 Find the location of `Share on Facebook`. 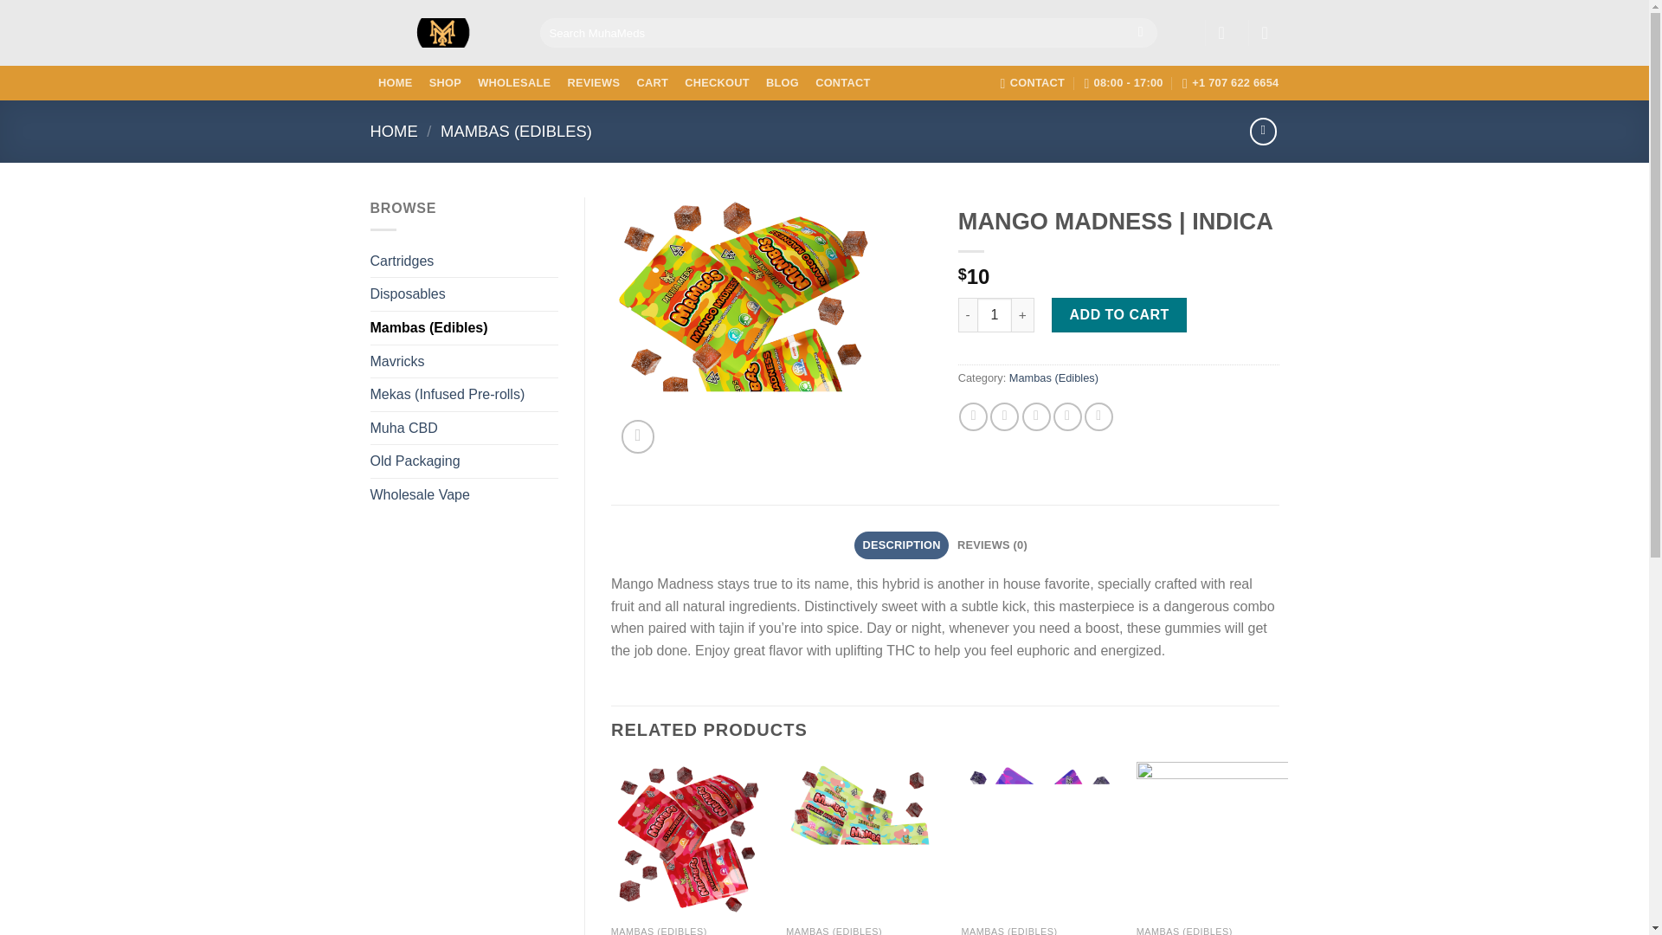

Share on Facebook is located at coordinates (973, 416).